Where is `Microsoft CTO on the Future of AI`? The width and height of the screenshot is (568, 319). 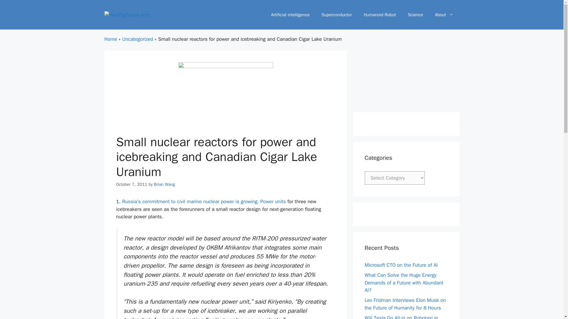
Microsoft CTO on the Future of AI is located at coordinates (401, 265).